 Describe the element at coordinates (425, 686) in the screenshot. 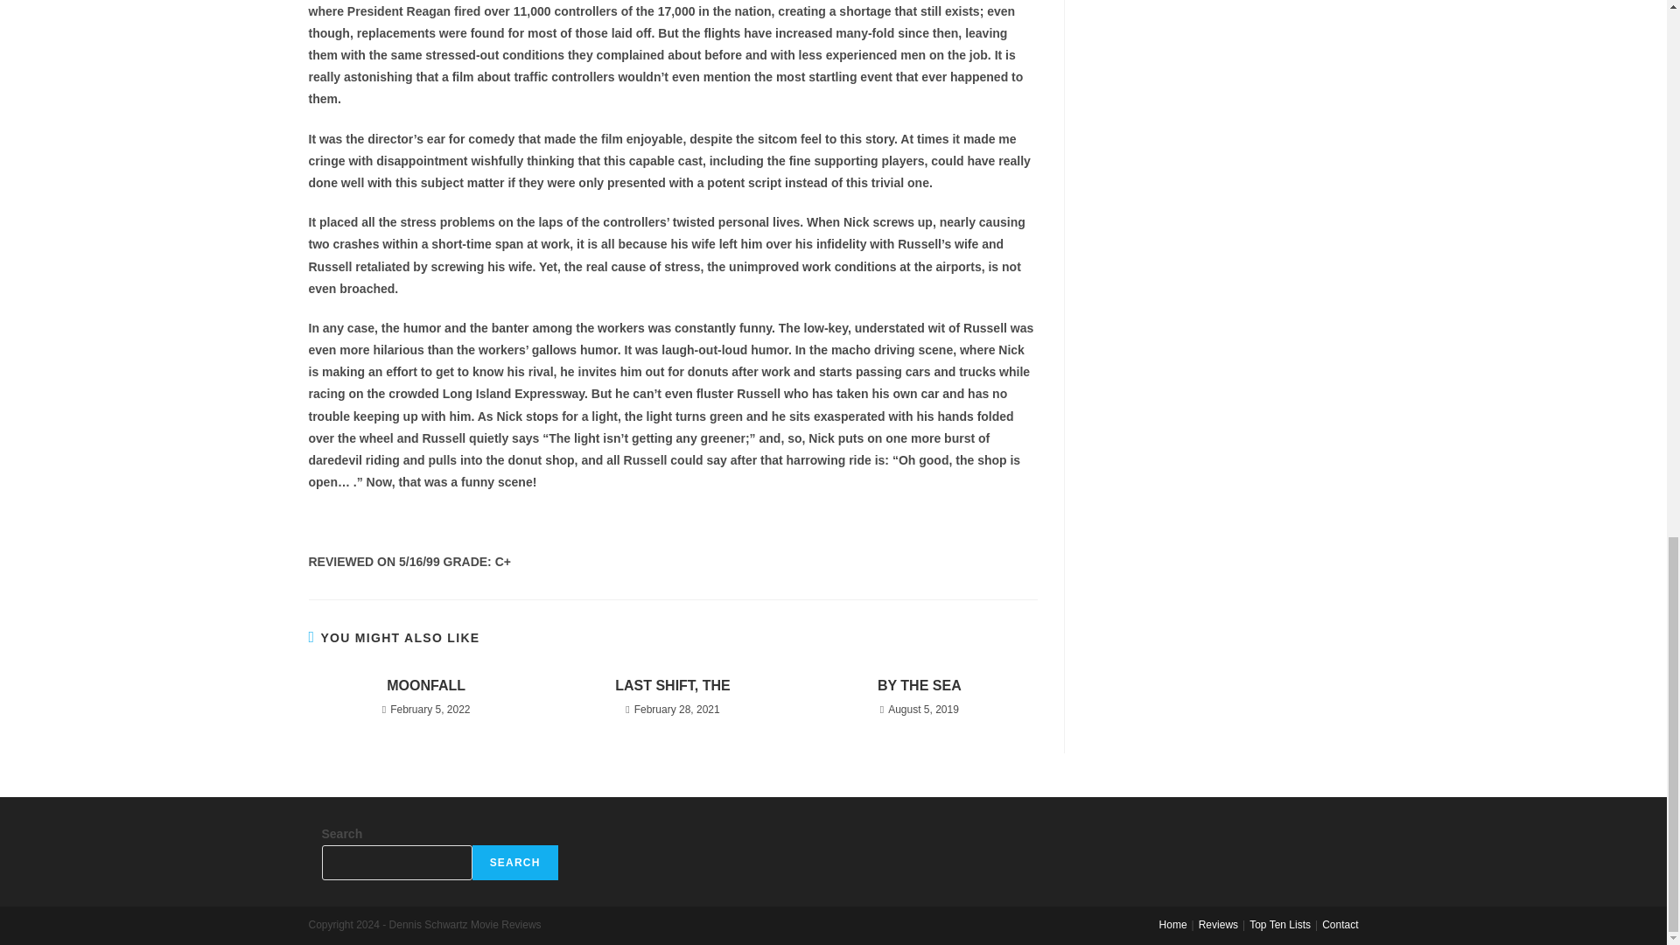

I see `MOONFALL` at that location.